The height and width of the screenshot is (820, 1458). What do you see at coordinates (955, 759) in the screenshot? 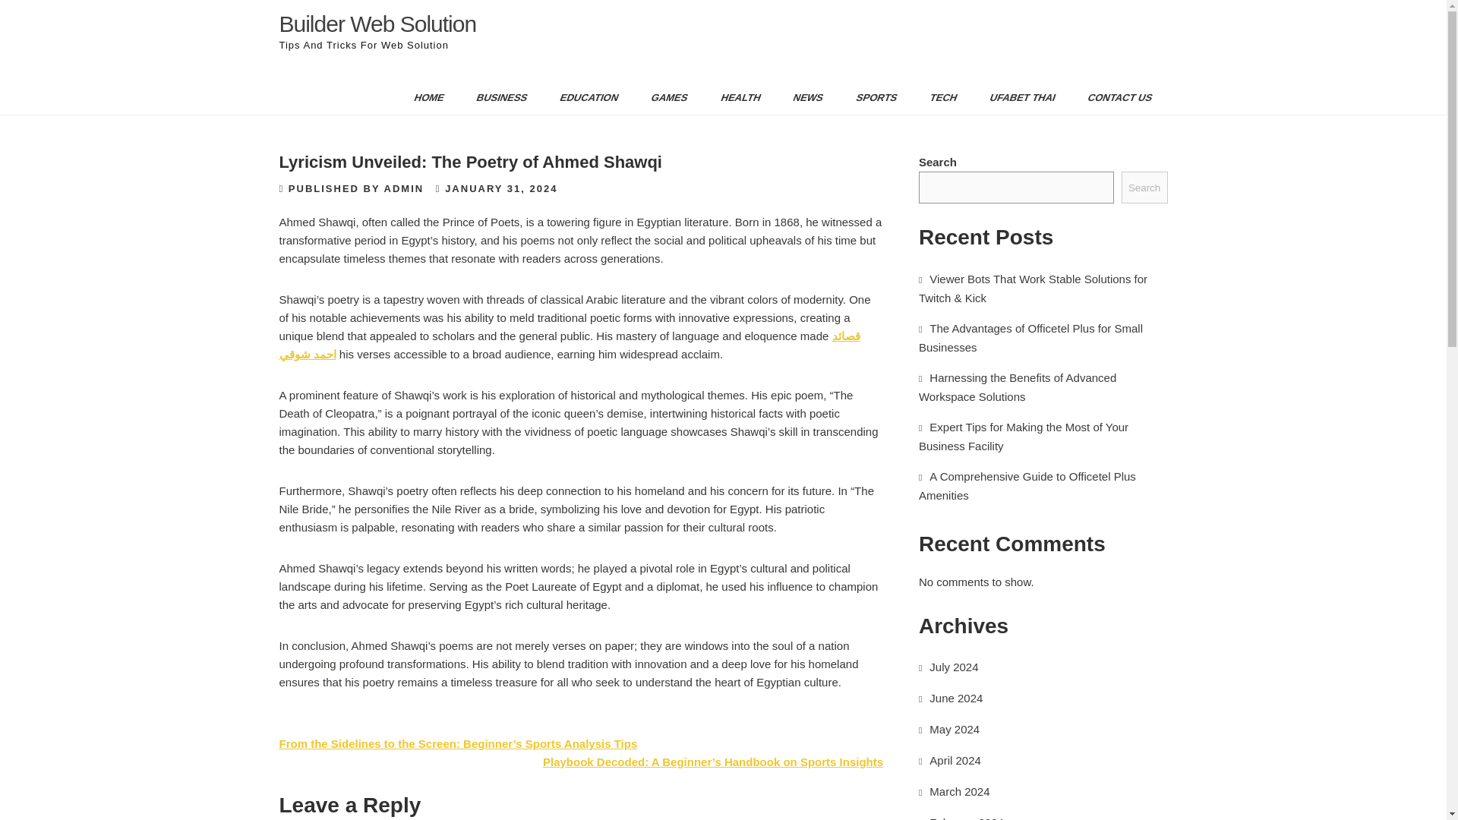
I see `April 2024` at bounding box center [955, 759].